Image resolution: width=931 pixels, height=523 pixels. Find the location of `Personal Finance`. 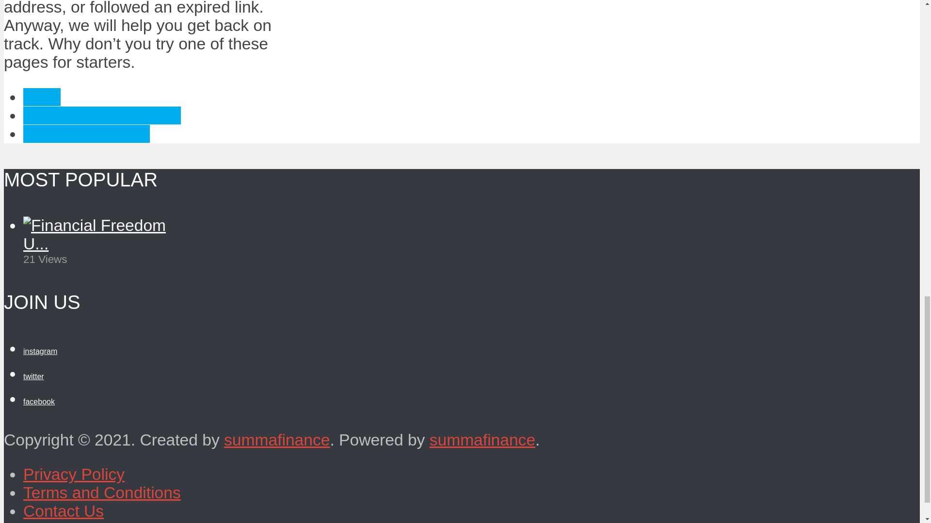

Personal Finance is located at coordinates (86, 134).